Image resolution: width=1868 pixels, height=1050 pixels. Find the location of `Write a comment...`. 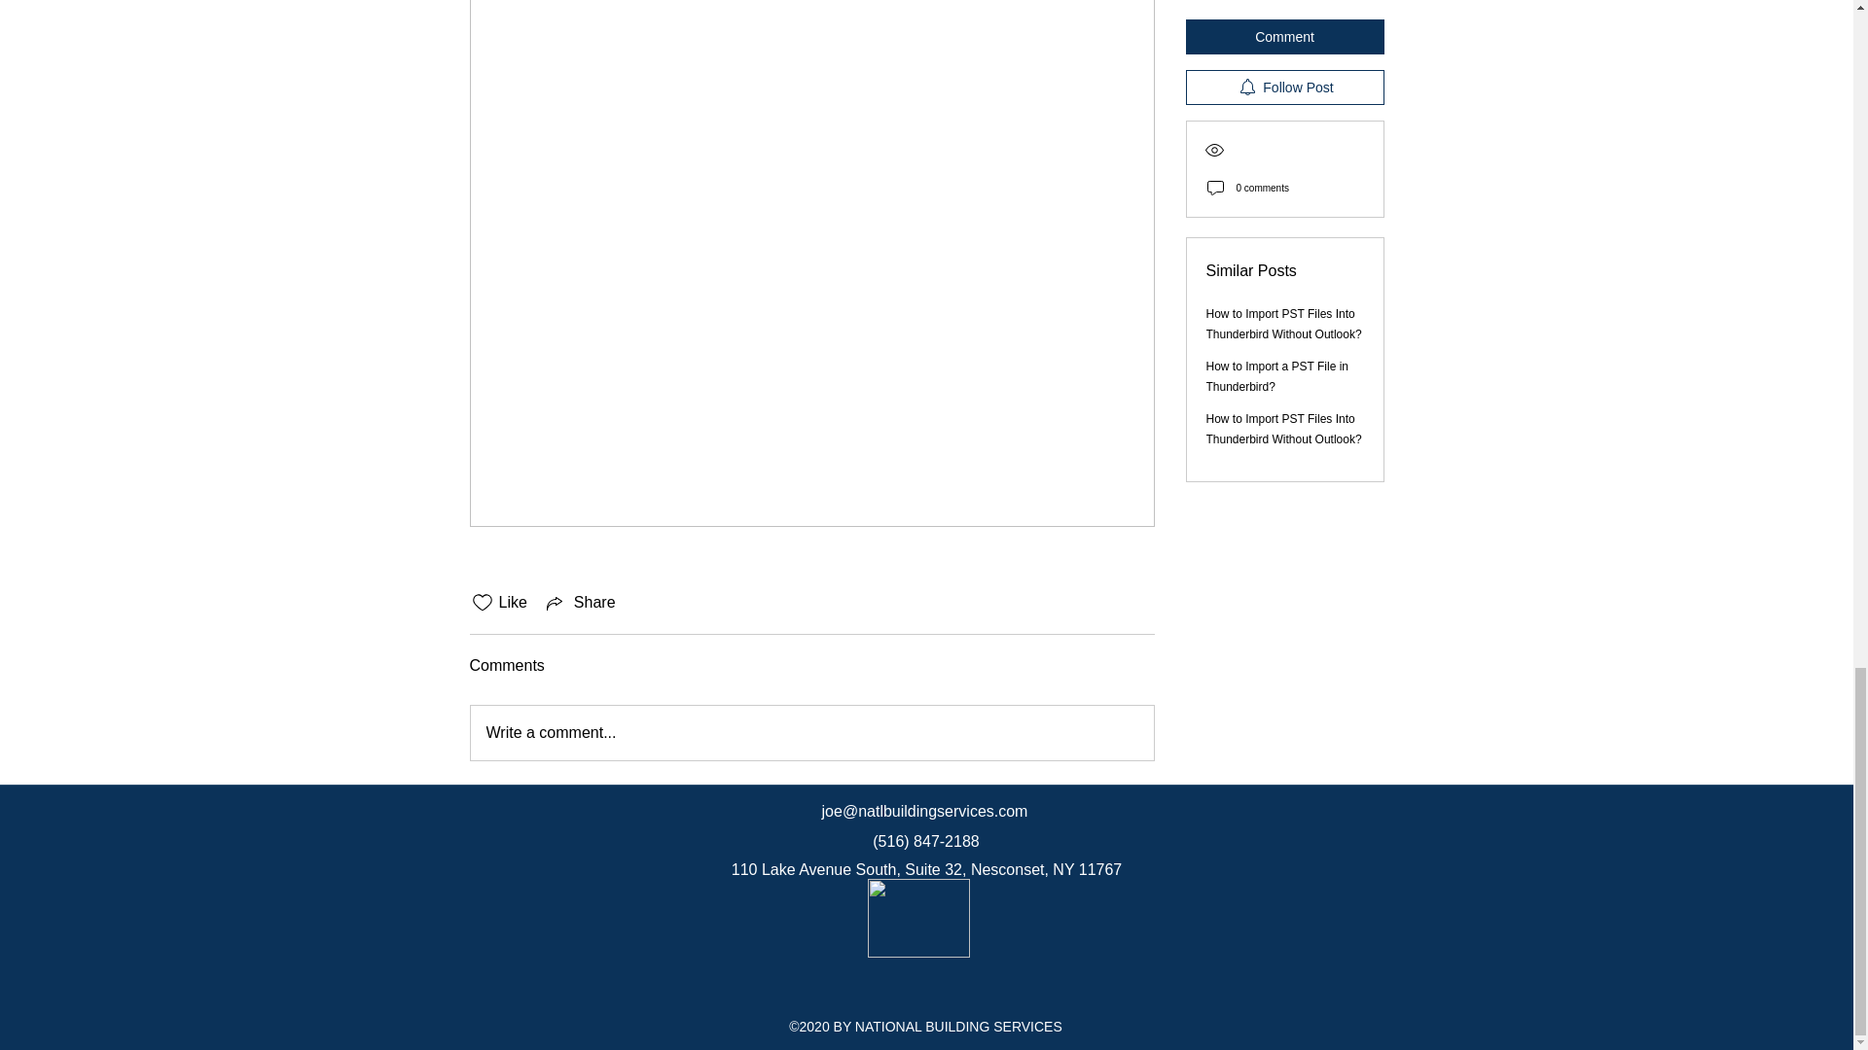

Write a comment... is located at coordinates (811, 732).